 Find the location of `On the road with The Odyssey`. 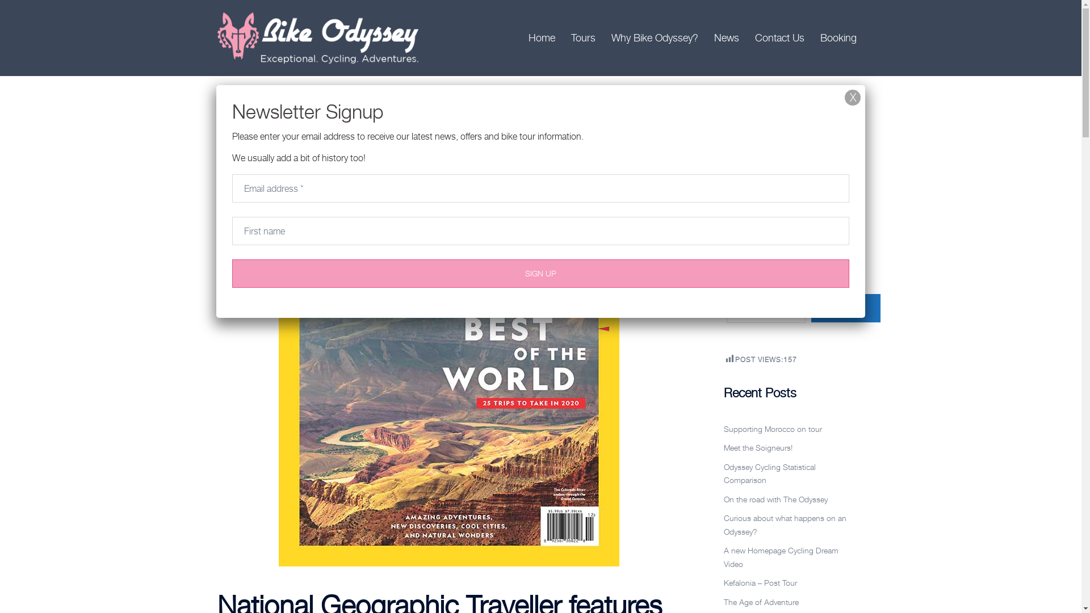

On the road with The Odyssey is located at coordinates (775, 499).